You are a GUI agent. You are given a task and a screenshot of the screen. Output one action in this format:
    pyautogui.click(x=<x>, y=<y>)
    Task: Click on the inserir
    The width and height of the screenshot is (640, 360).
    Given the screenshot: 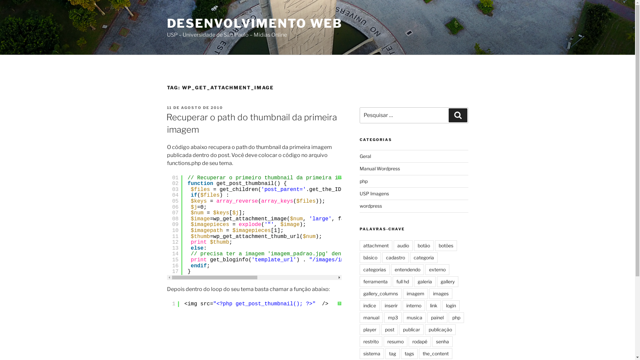 What is the action you would take?
    pyautogui.click(x=391, y=306)
    